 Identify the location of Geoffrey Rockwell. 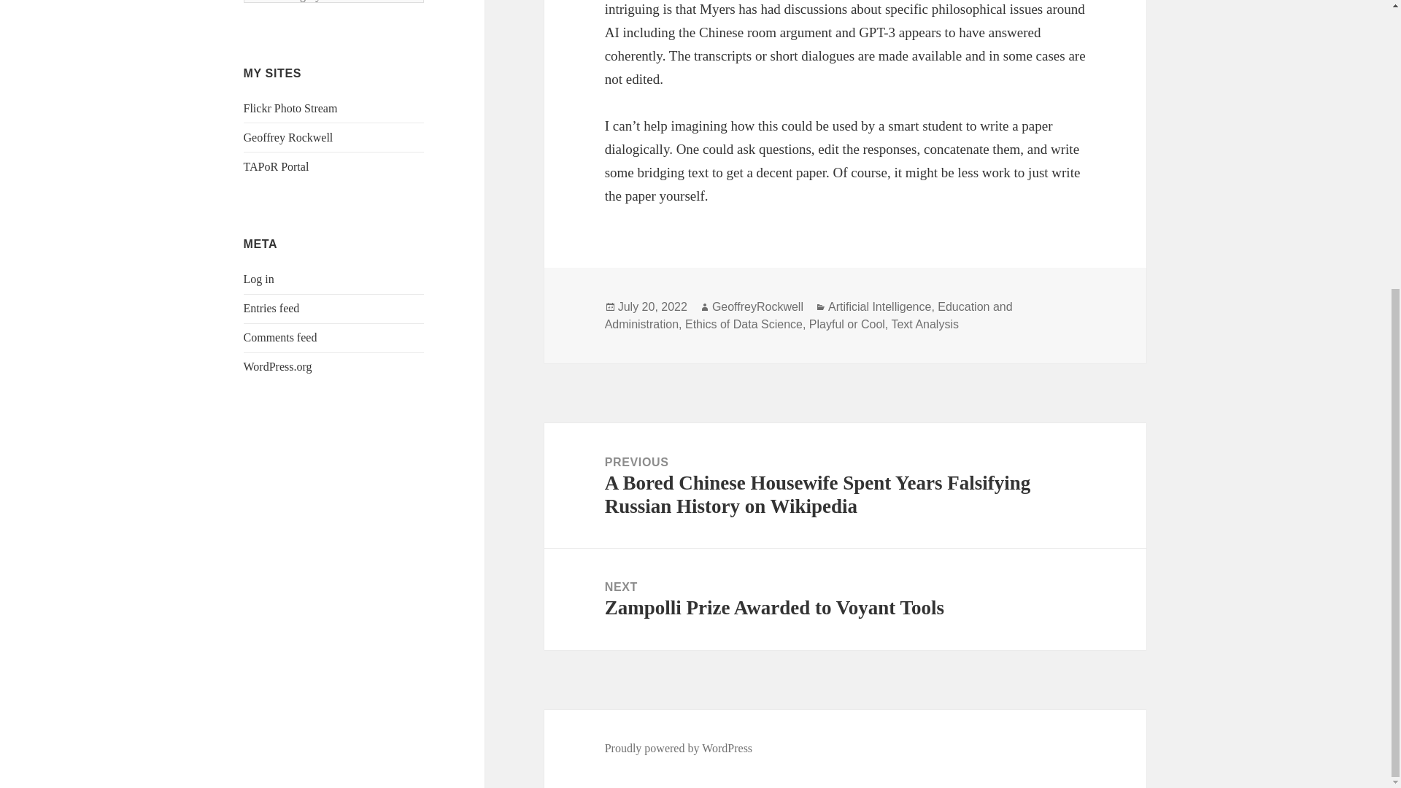
(288, 137).